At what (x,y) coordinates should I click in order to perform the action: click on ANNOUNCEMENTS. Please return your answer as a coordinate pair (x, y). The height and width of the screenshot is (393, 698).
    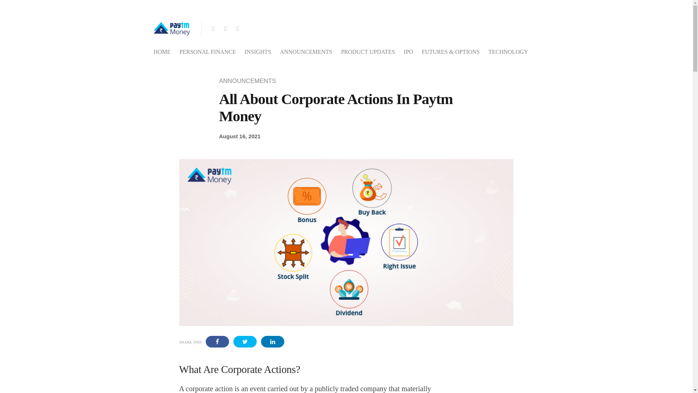
    Looking at the image, I should click on (249, 81).